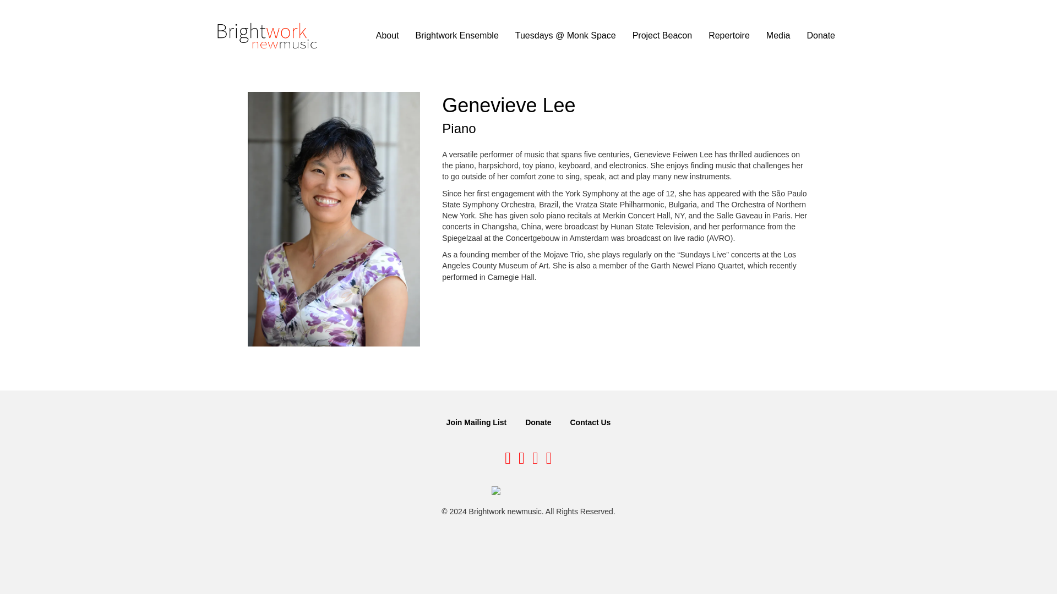 This screenshot has width=1057, height=594. Describe the element at coordinates (457, 36) in the screenshot. I see `Brightwork Ensemble` at that location.